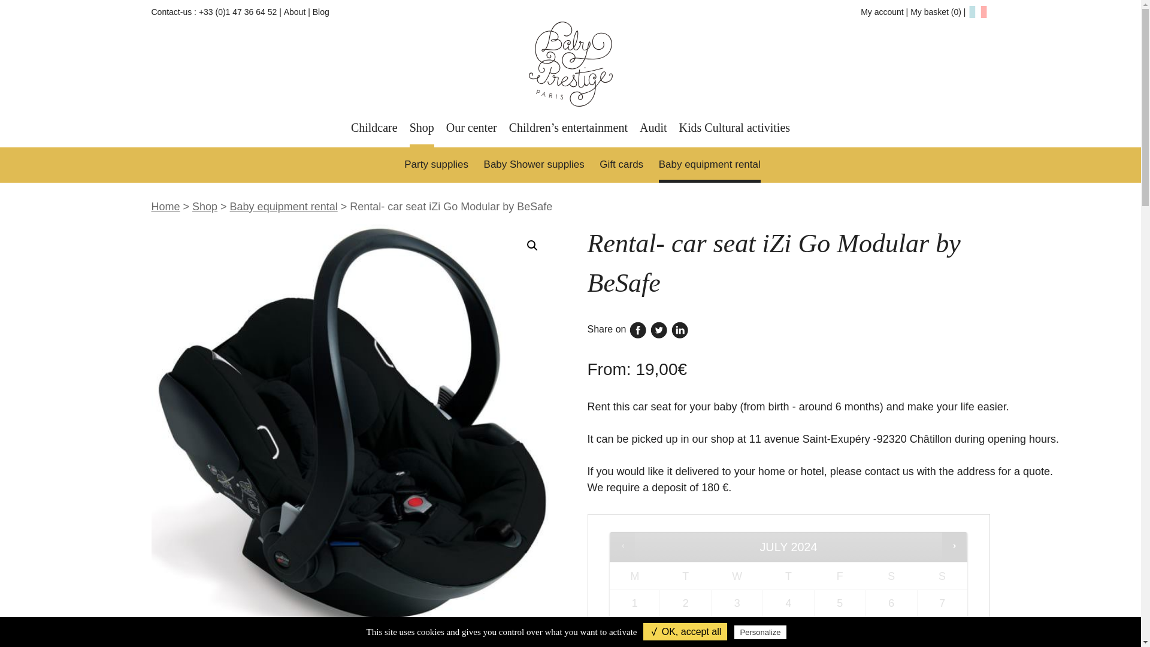  What do you see at coordinates (737, 576) in the screenshot?
I see `Wednesday` at bounding box center [737, 576].